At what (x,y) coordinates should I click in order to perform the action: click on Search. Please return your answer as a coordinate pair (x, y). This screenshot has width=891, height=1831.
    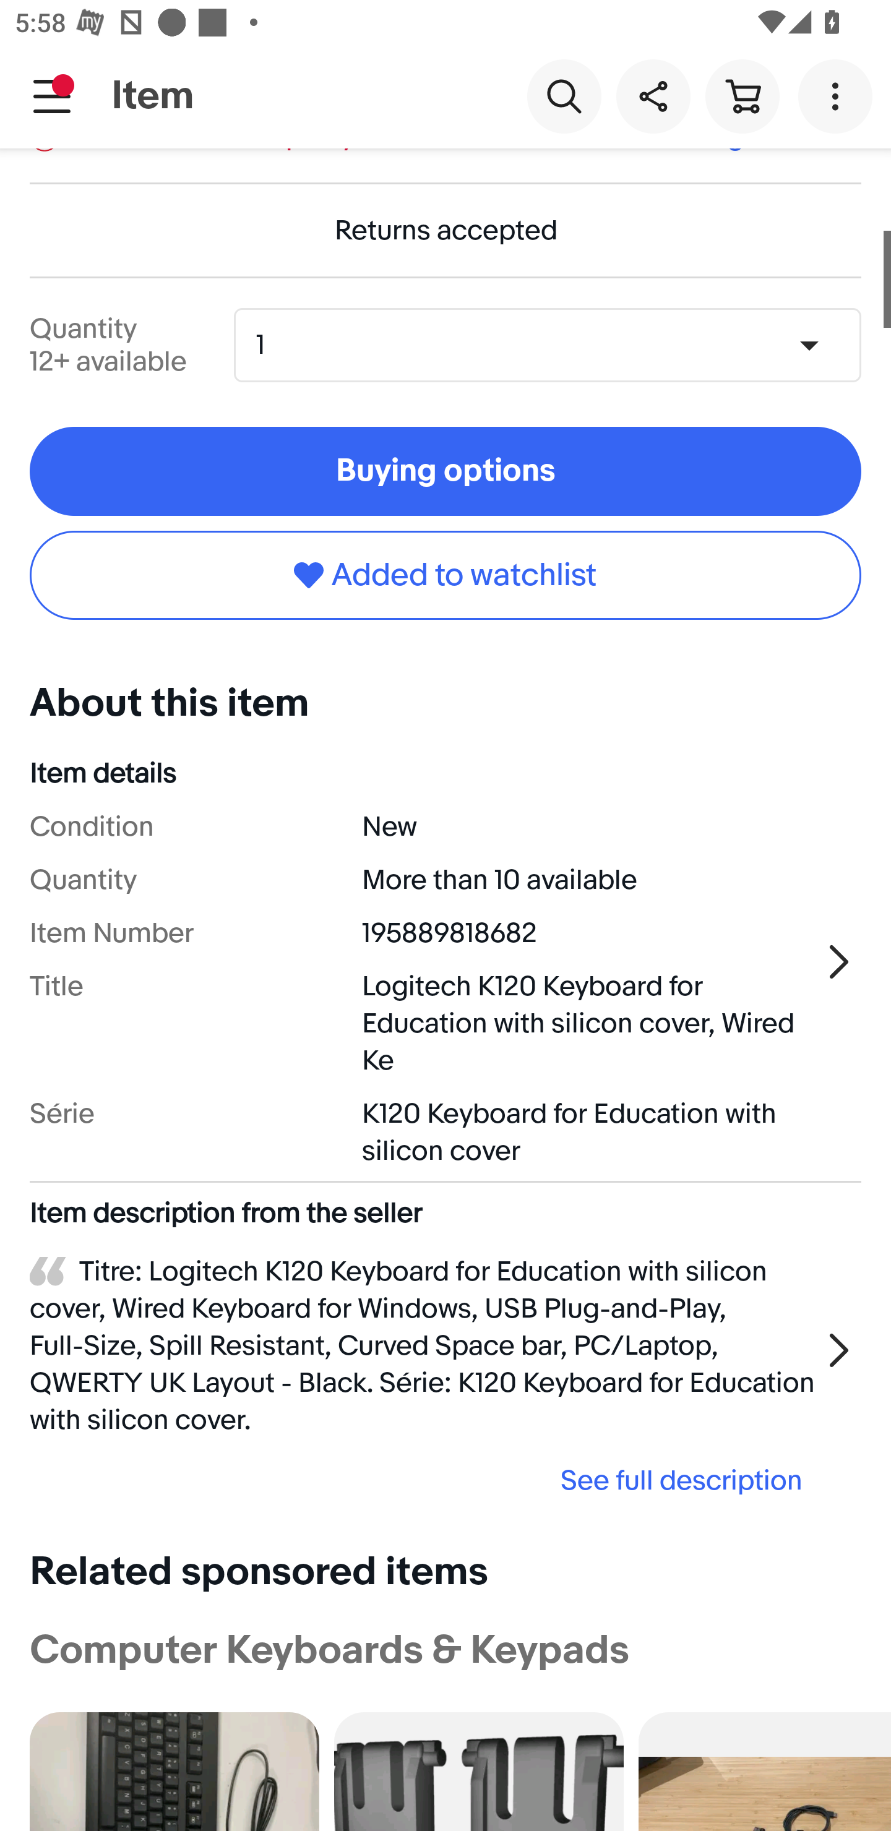
    Looking at the image, I should click on (564, 95).